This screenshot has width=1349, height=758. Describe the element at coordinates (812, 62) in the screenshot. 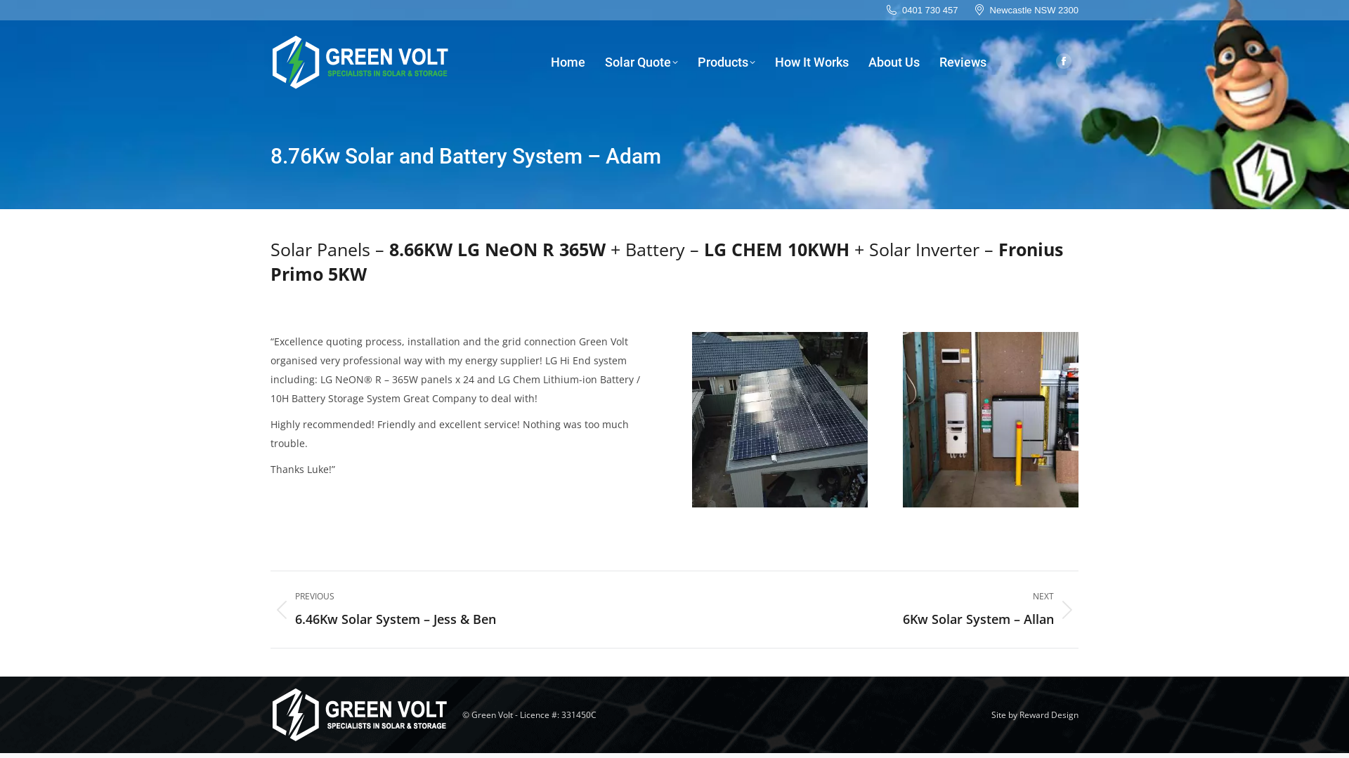

I see `How It Works` at that location.